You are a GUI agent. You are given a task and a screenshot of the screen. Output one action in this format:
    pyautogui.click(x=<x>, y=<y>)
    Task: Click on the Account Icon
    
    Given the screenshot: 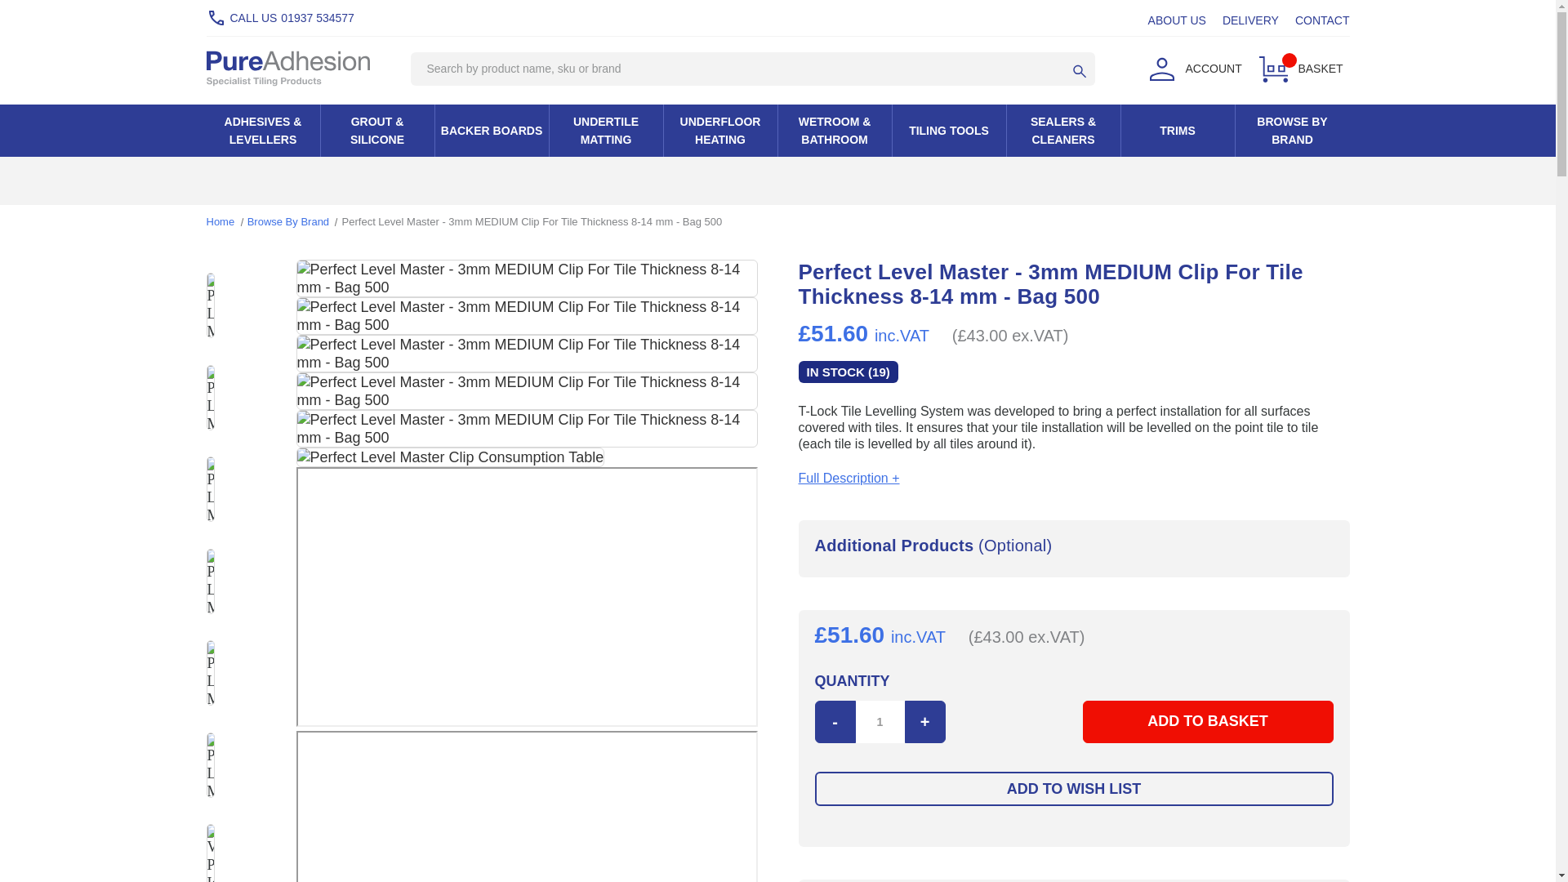 What is the action you would take?
    pyautogui.click(x=1160, y=69)
    